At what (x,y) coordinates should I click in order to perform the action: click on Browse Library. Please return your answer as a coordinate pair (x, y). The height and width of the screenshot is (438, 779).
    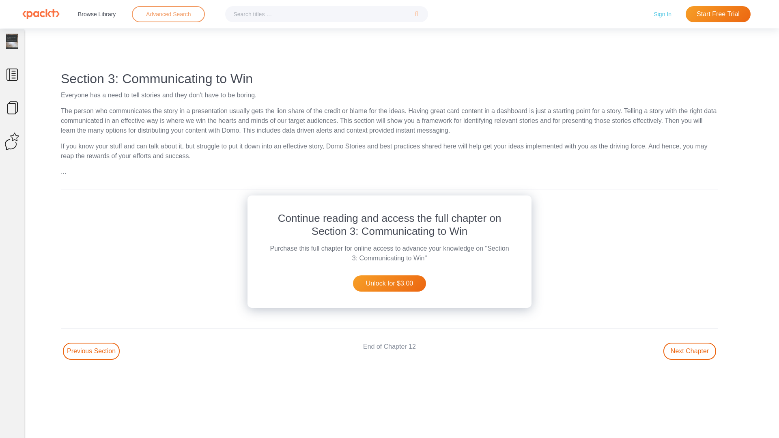
    Looking at the image, I should click on (97, 14).